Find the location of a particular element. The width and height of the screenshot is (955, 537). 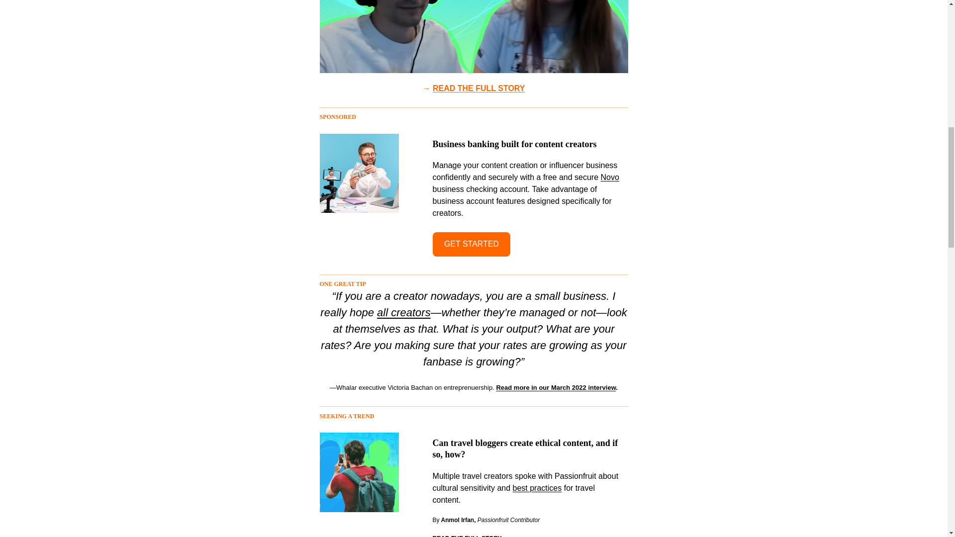

Novo is located at coordinates (610, 177).